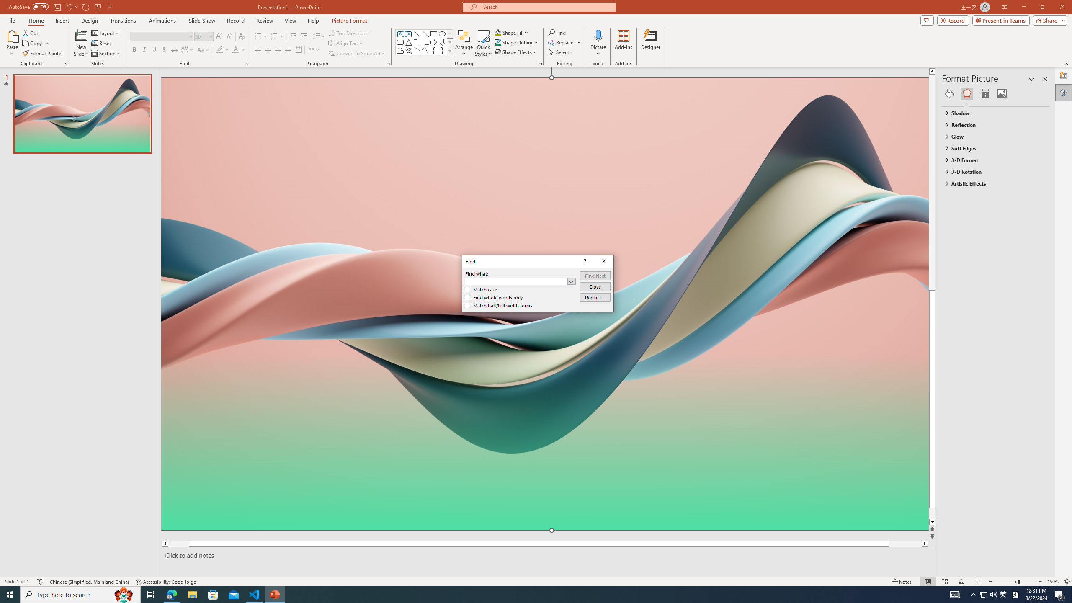  I want to click on Picture, so click(1002, 94).